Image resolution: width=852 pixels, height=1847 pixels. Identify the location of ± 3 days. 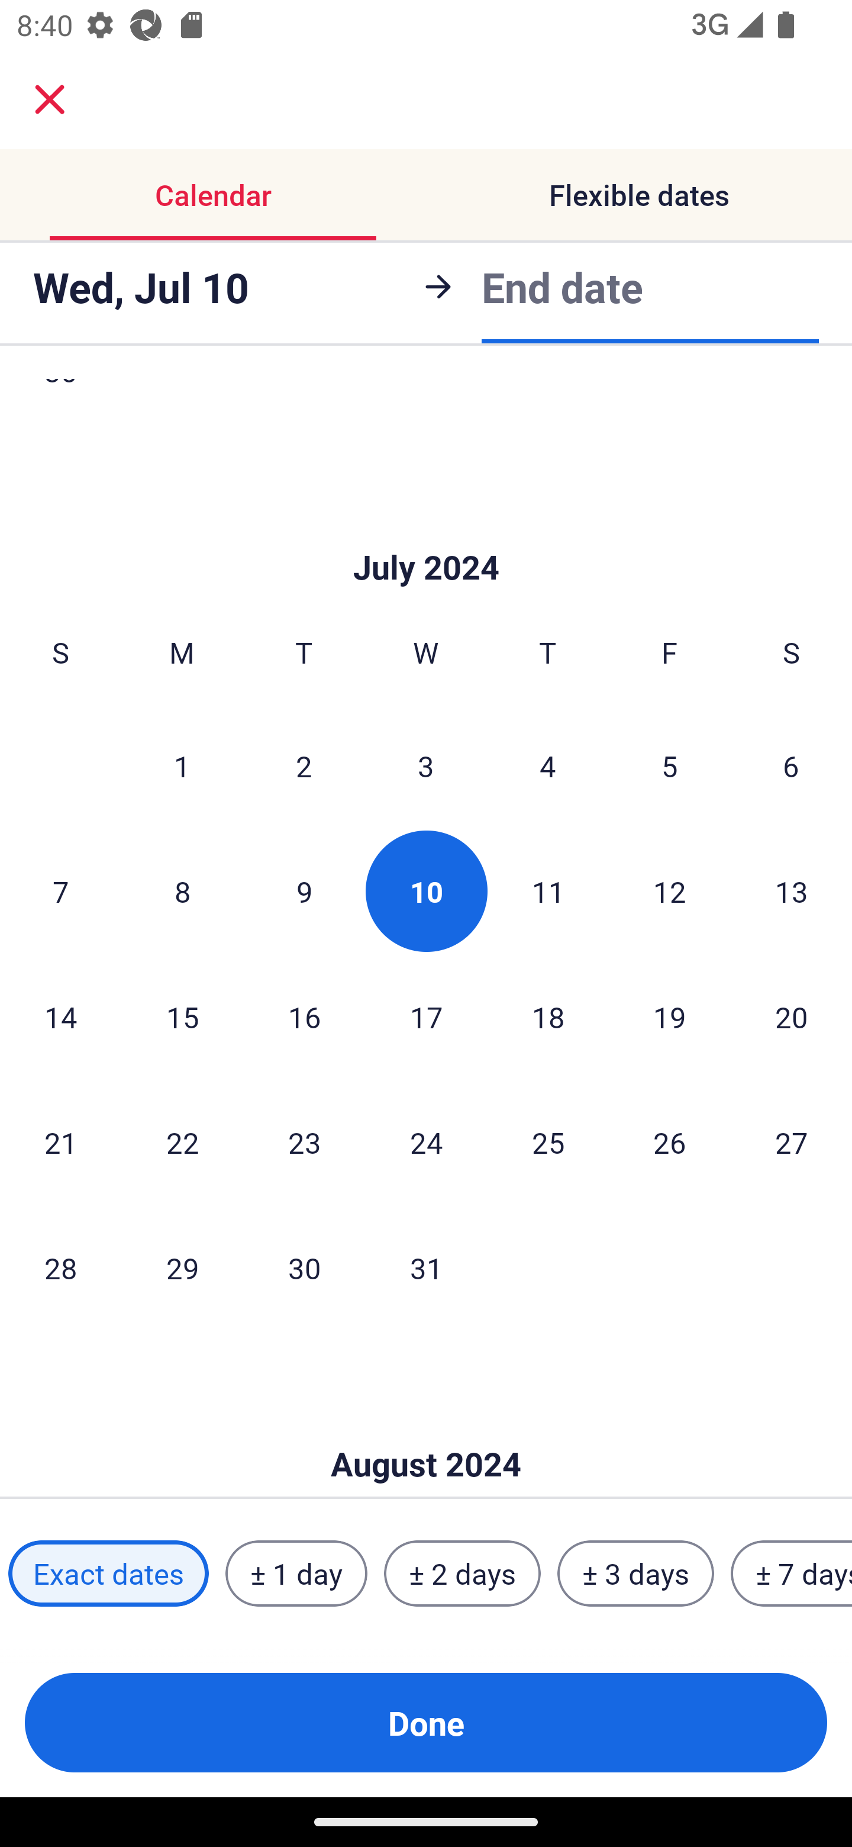
(635, 1574).